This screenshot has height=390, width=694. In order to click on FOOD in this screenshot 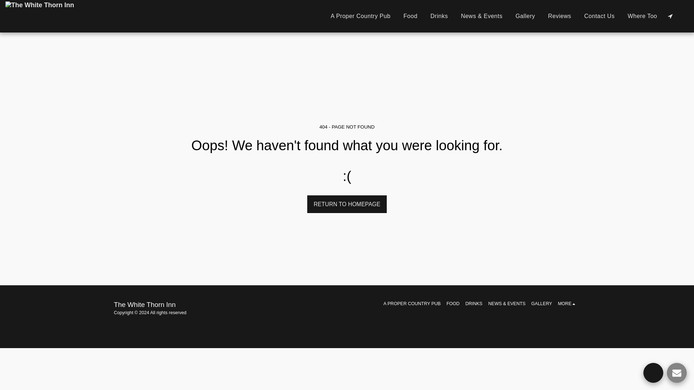, I will do `click(453, 303)`.